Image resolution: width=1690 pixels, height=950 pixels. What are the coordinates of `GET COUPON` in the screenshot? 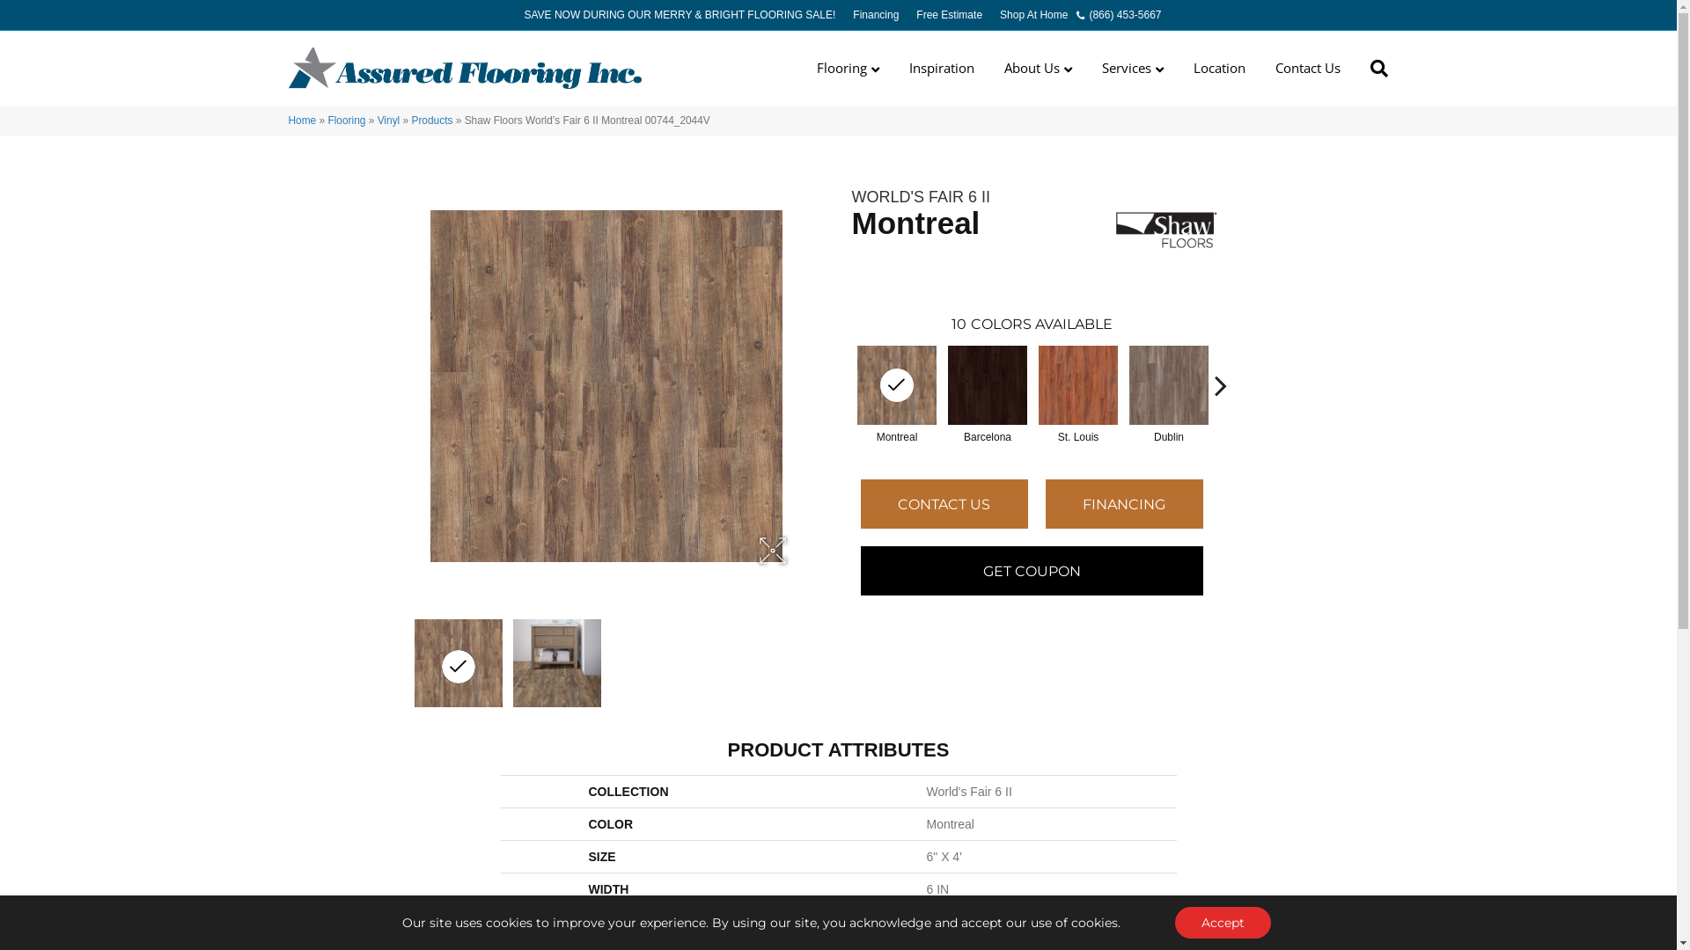 It's located at (1032, 571).